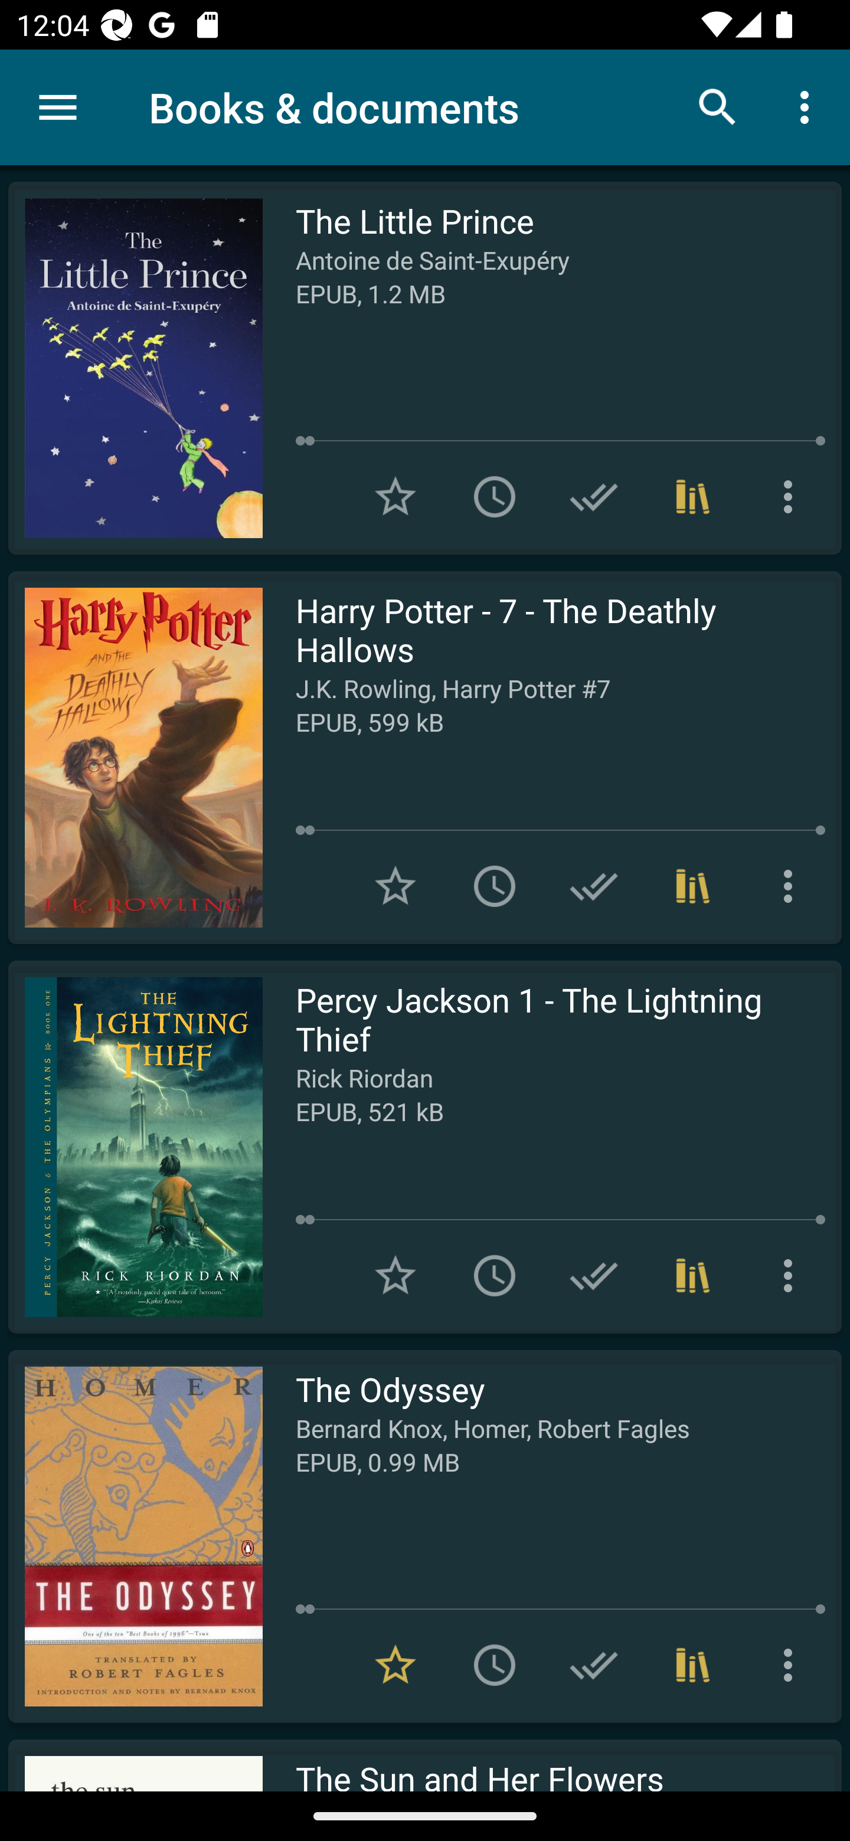 This screenshot has width=850, height=1841. Describe the element at coordinates (495, 885) in the screenshot. I see `Add to To read` at that location.